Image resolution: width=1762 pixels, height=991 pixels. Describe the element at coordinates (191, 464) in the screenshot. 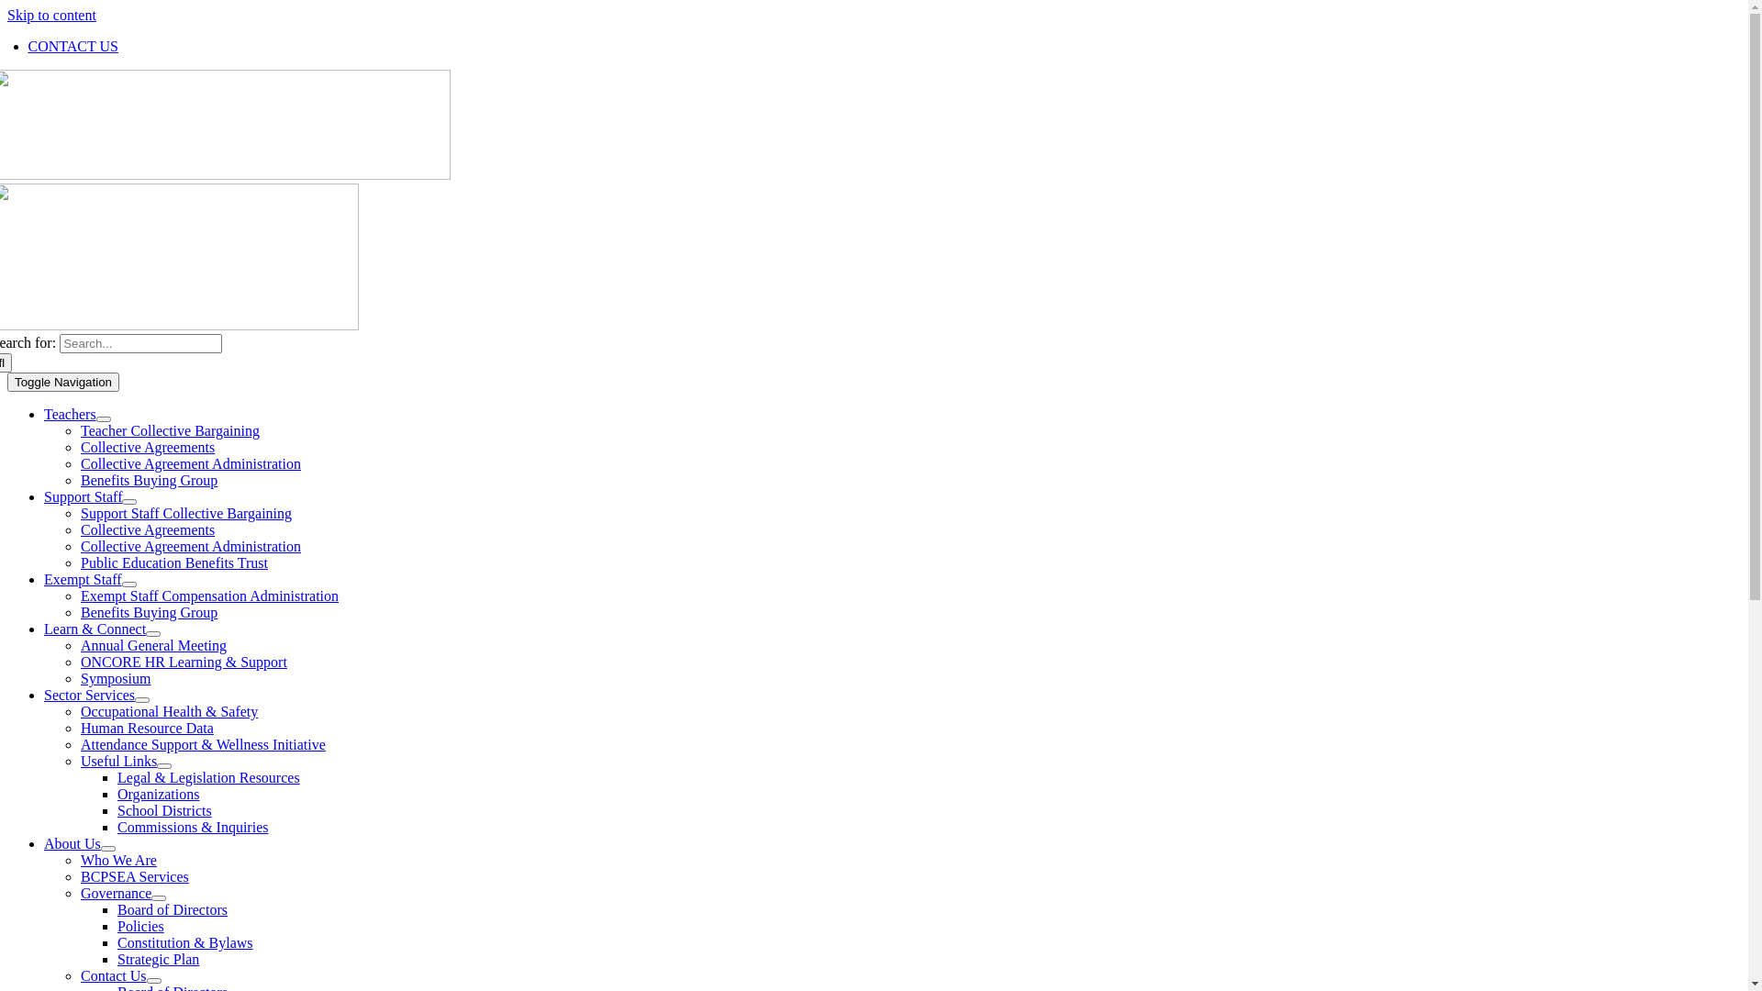

I see `Collective Agreement Administration` at that location.